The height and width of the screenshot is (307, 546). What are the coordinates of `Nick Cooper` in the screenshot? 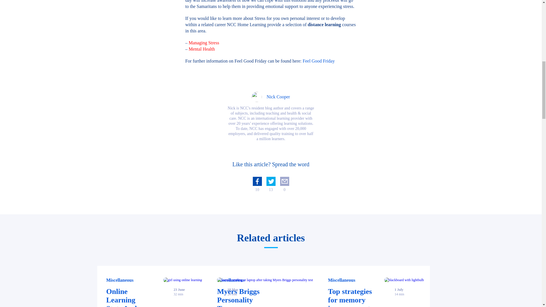 It's located at (271, 97).